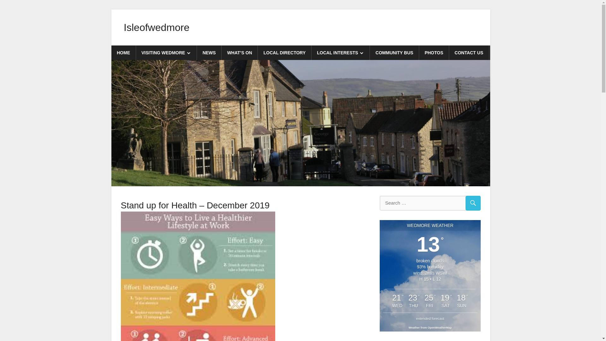 Image resolution: width=606 pixels, height=341 pixels. What do you see at coordinates (123, 52) in the screenshot?
I see `HOME` at bounding box center [123, 52].